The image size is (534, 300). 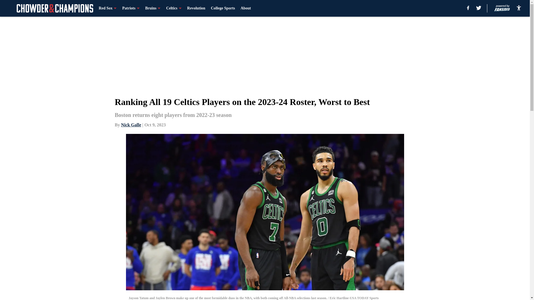 I want to click on Revolution, so click(x=196, y=8).